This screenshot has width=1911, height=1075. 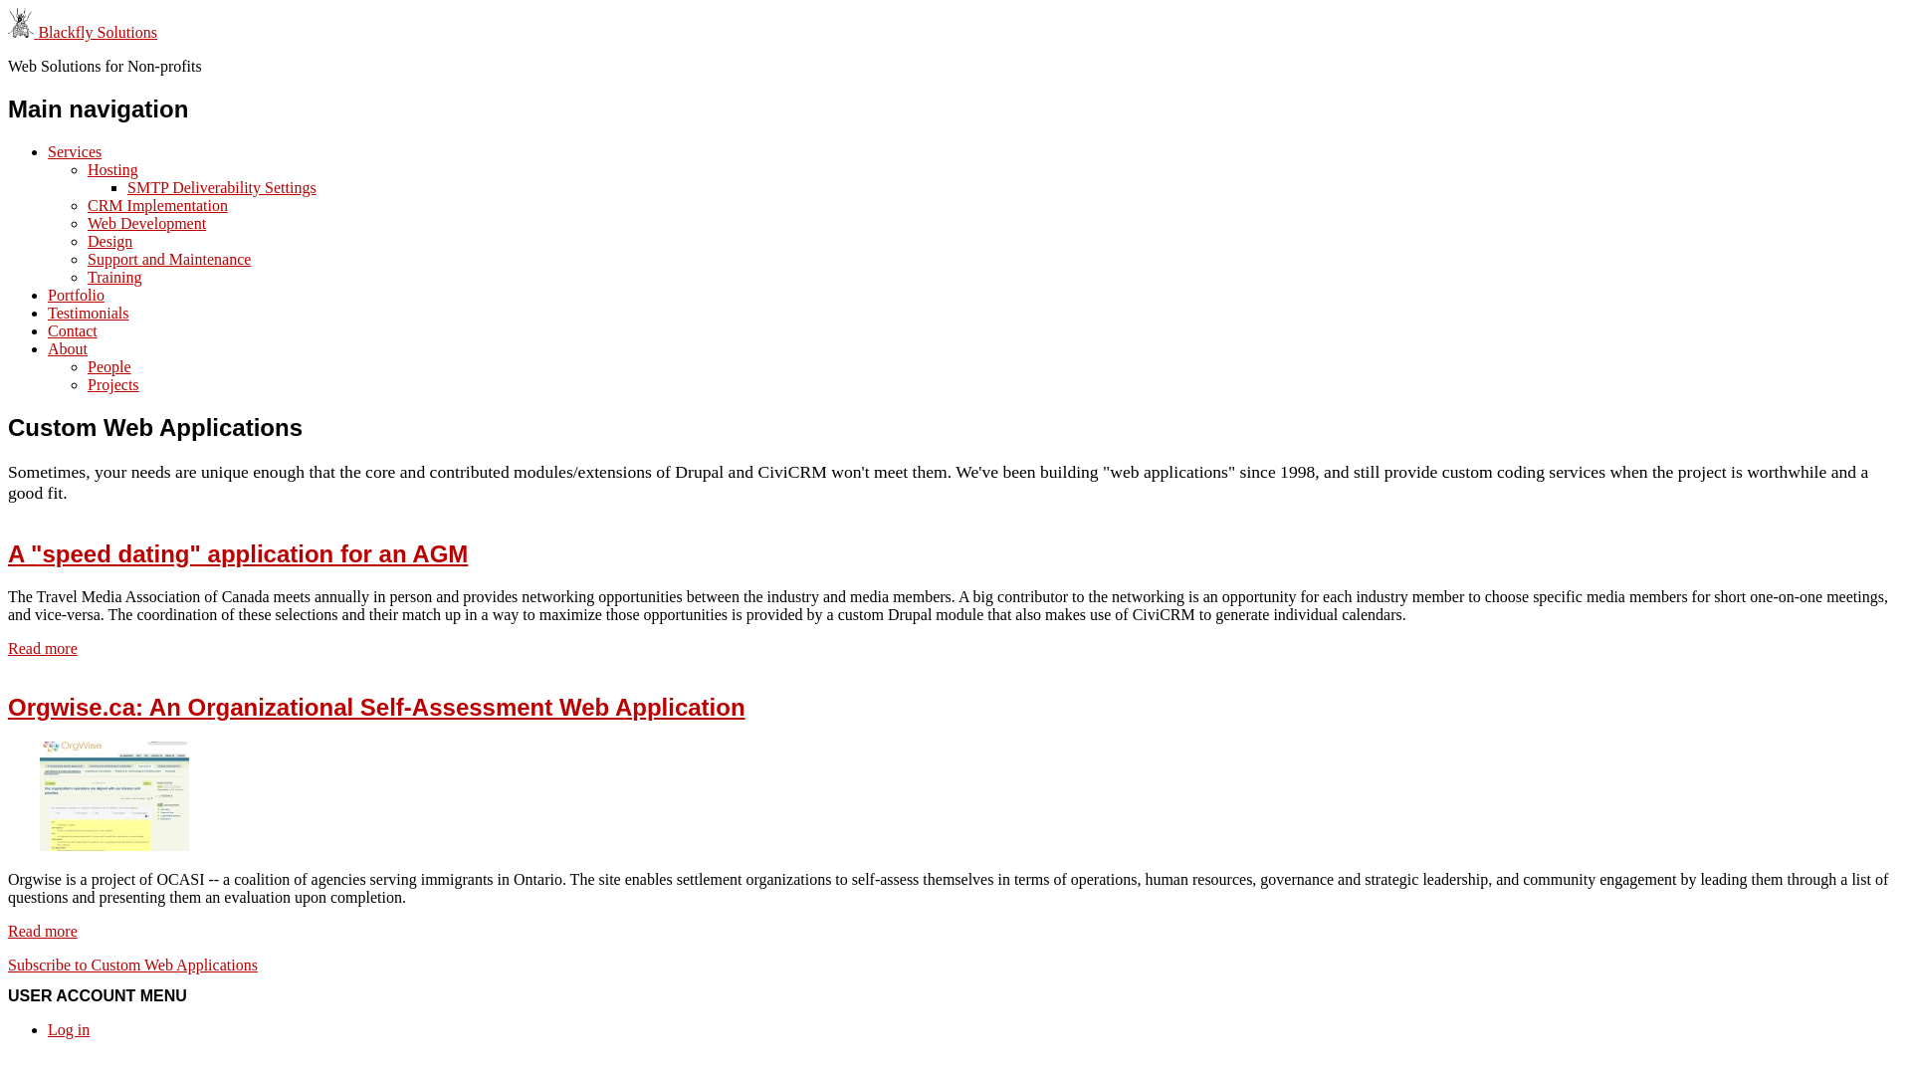 What do you see at coordinates (89, 313) in the screenshot?
I see `Testimonials` at bounding box center [89, 313].